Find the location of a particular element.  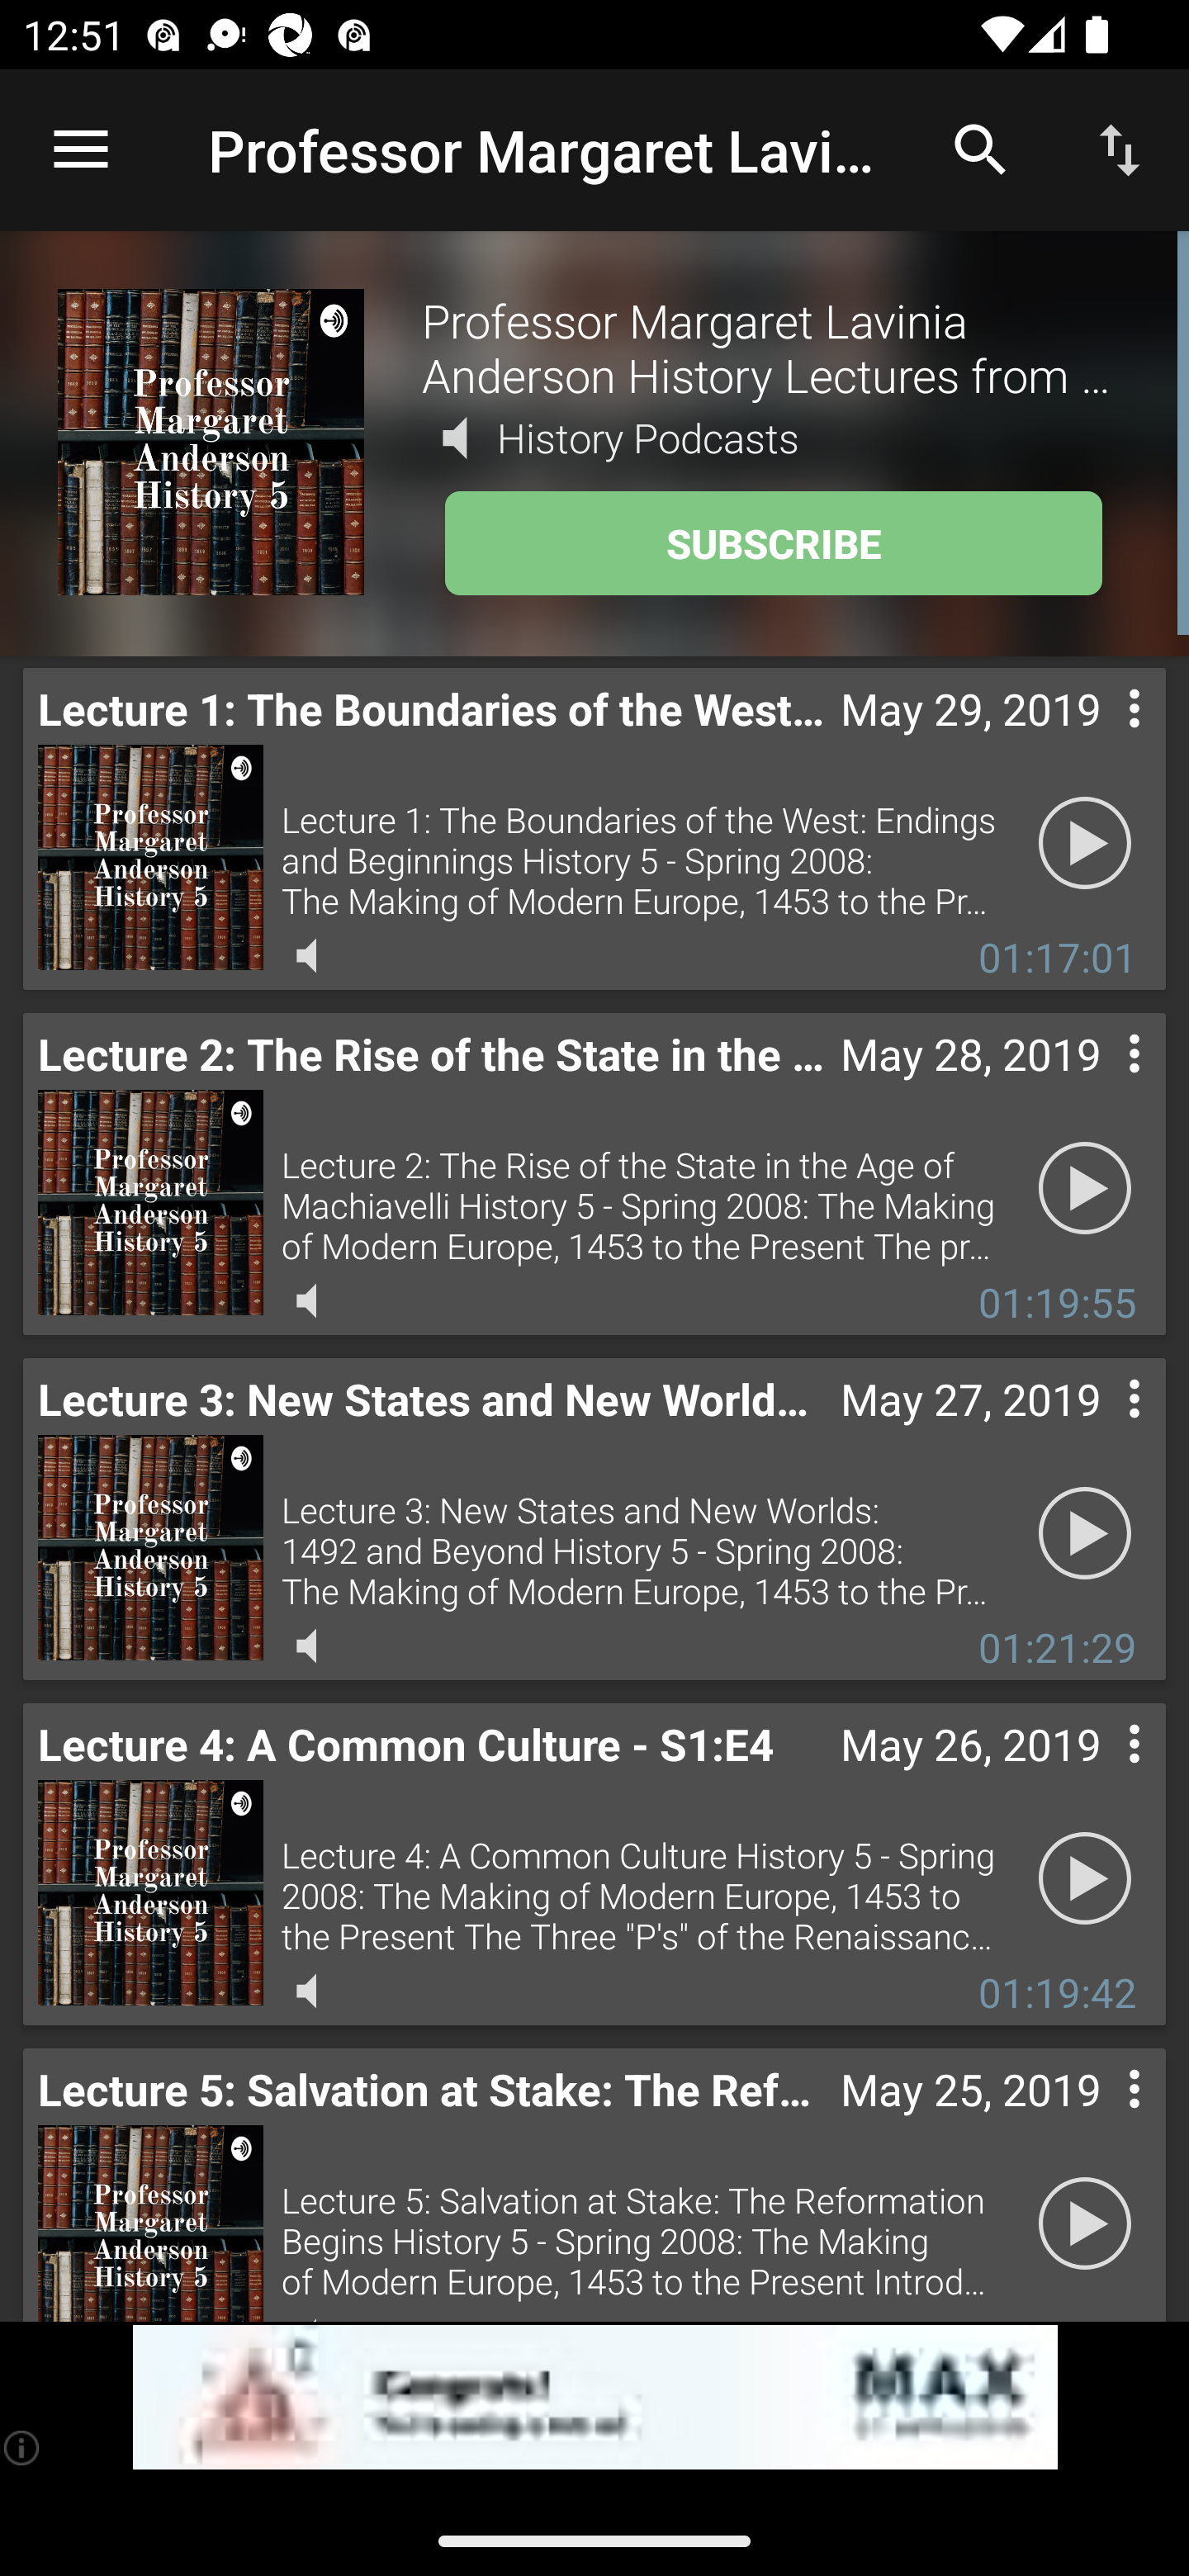

app-monetization is located at coordinates (594, 2398).